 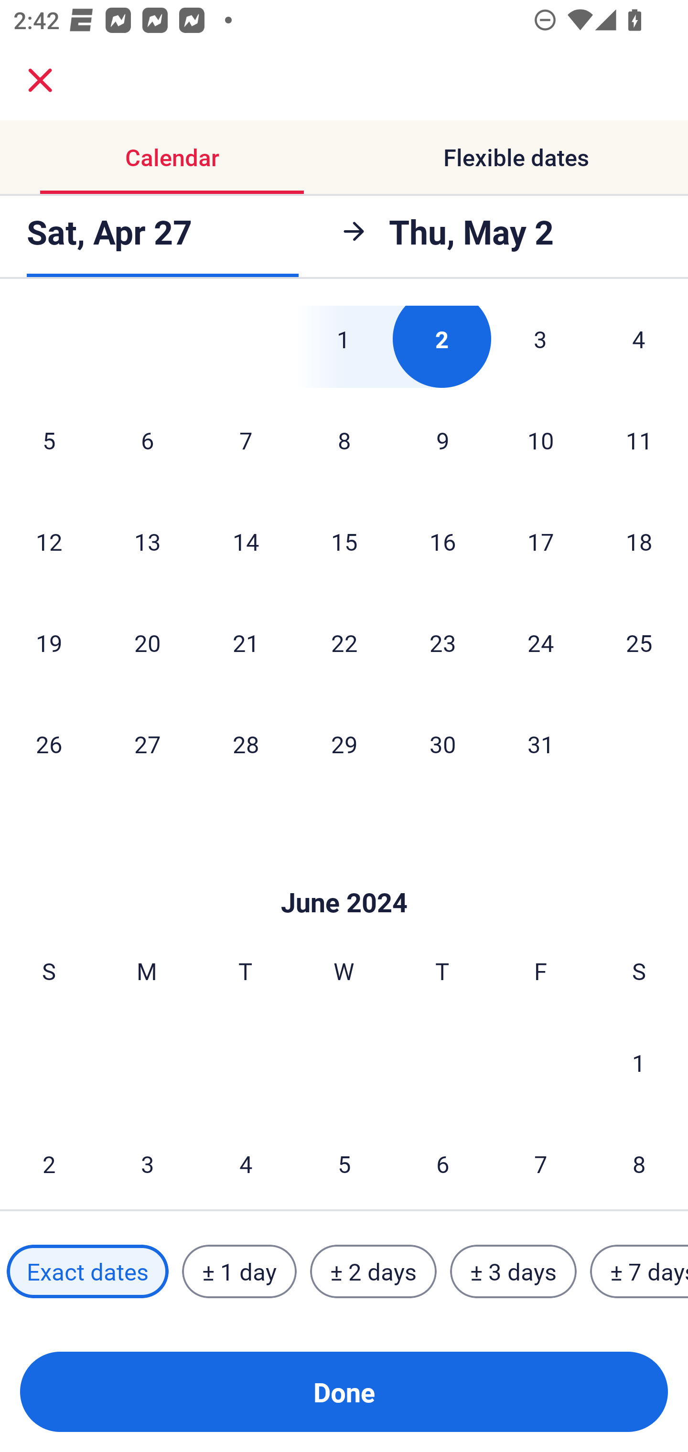 What do you see at coordinates (246, 744) in the screenshot?
I see `28 Tuesday, May 28, 2024` at bounding box center [246, 744].